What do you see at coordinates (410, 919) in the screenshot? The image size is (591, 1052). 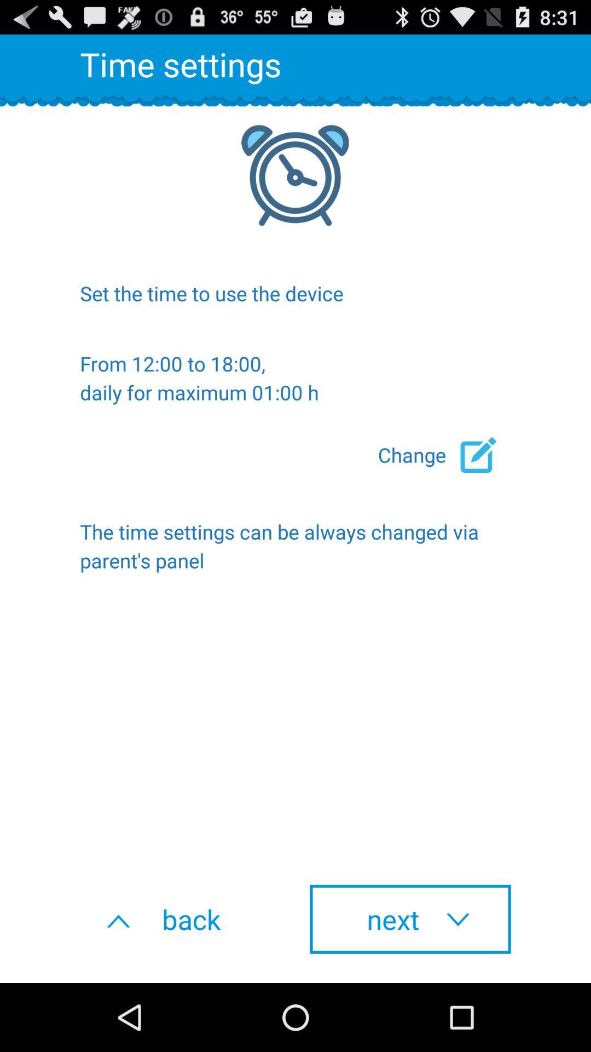 I see `scroll to the next item` at bounding box center [410, 919].